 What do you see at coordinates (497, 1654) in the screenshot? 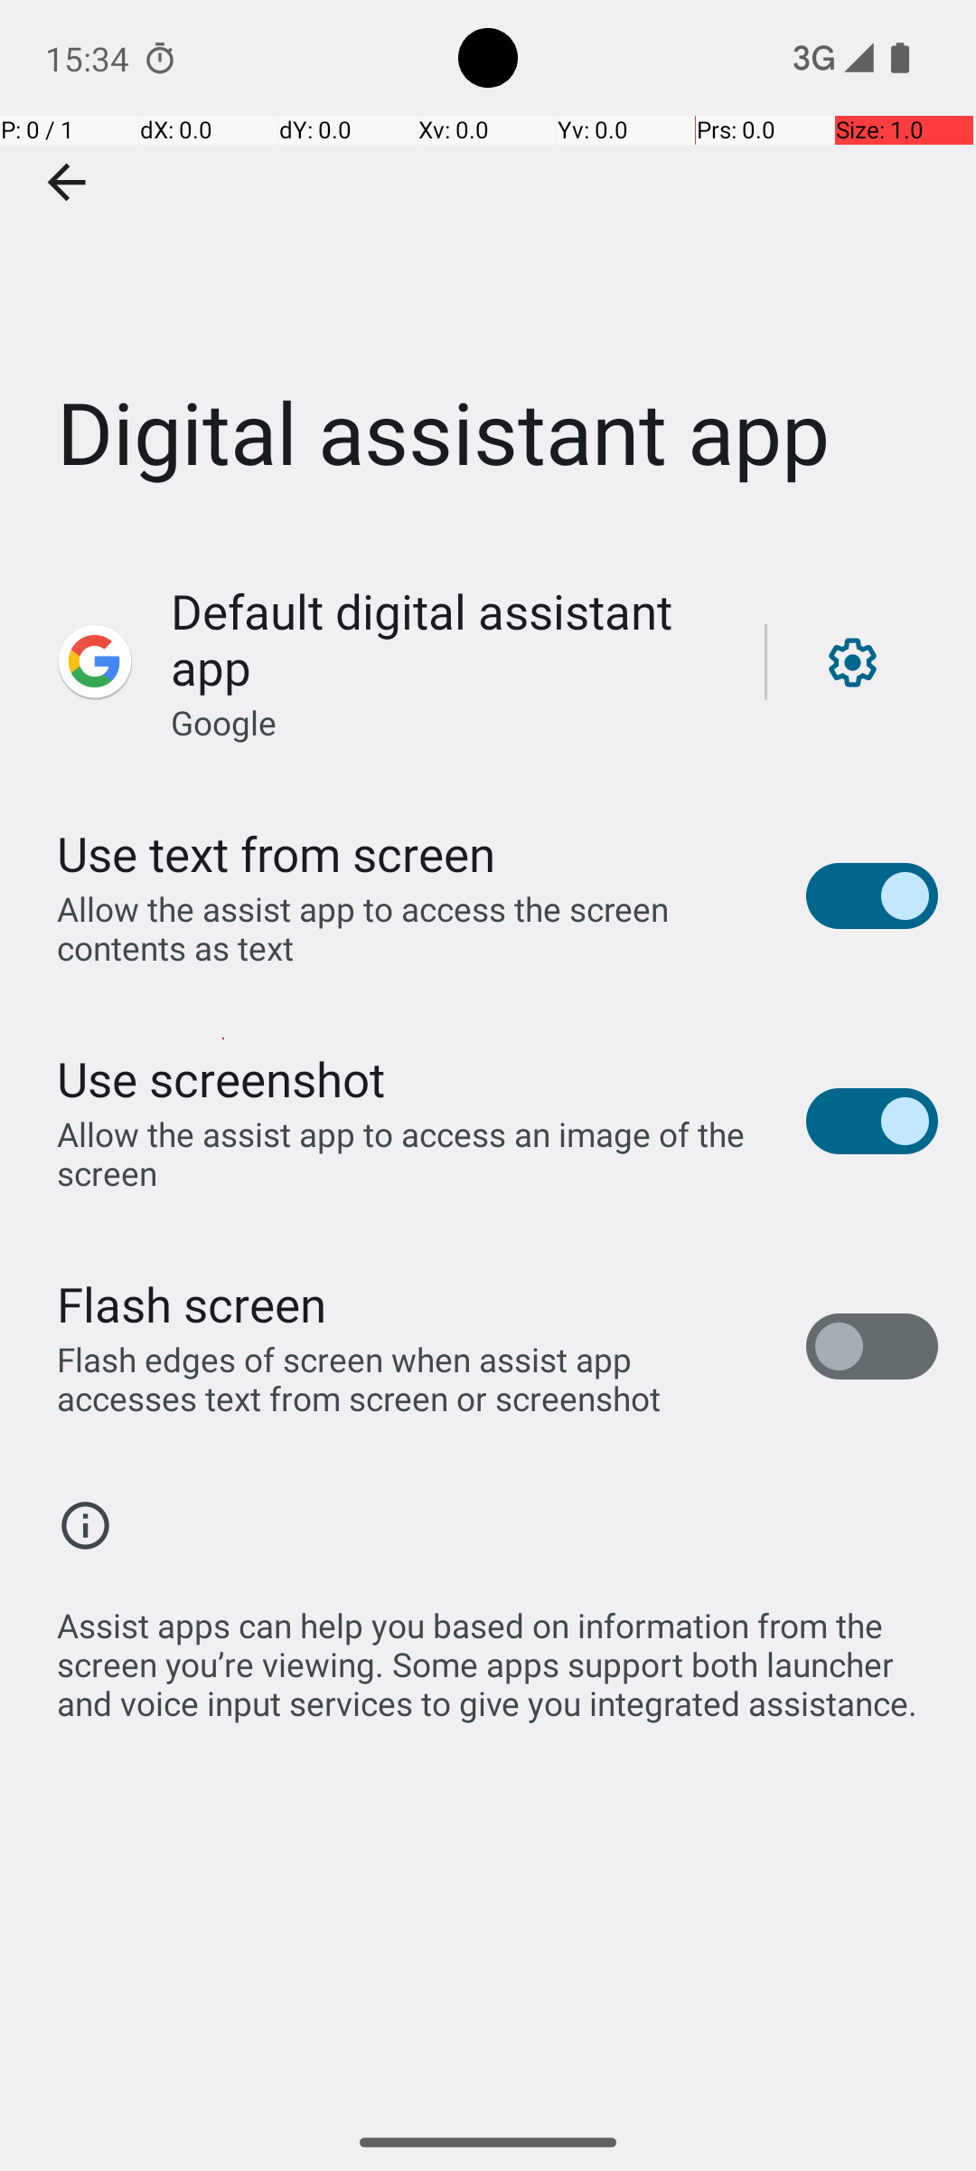
I see `Assist apps can help you based on information from the screen you’re viewing. Some apps support both launcher and voice input services to give you integrated assistance.` at bounding box center [497, 1654].